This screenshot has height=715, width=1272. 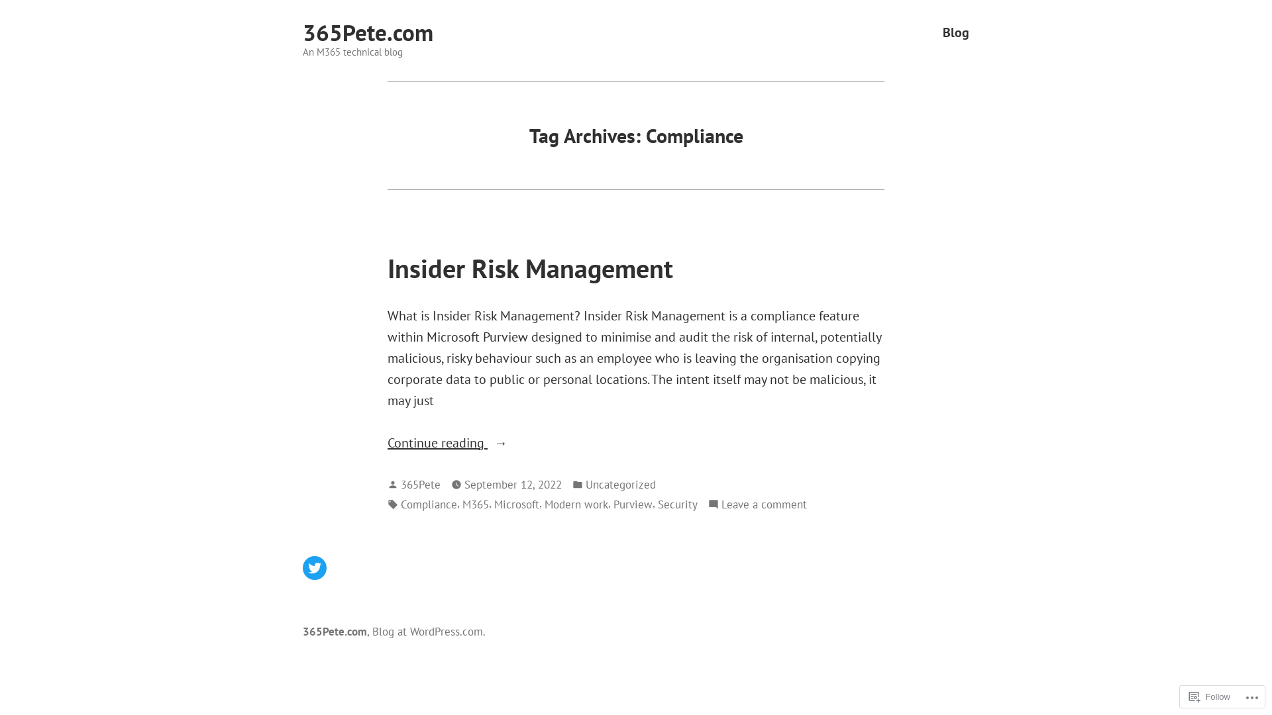 What do you see at coordinates (335, 632) in the screenshot?
I see `365Pete.com` at bounding box center [335, 632].